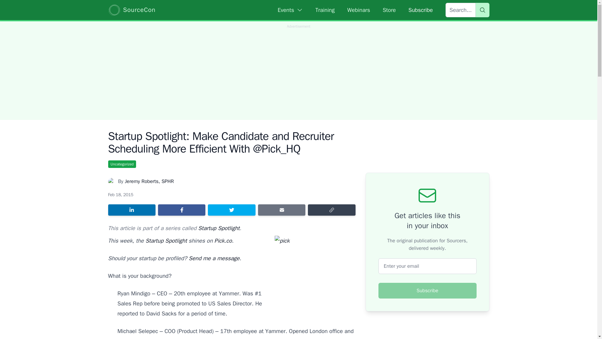  Describe the element at coordinates (122, 164) in the screenshot. I see `Uncategorized` at that location.